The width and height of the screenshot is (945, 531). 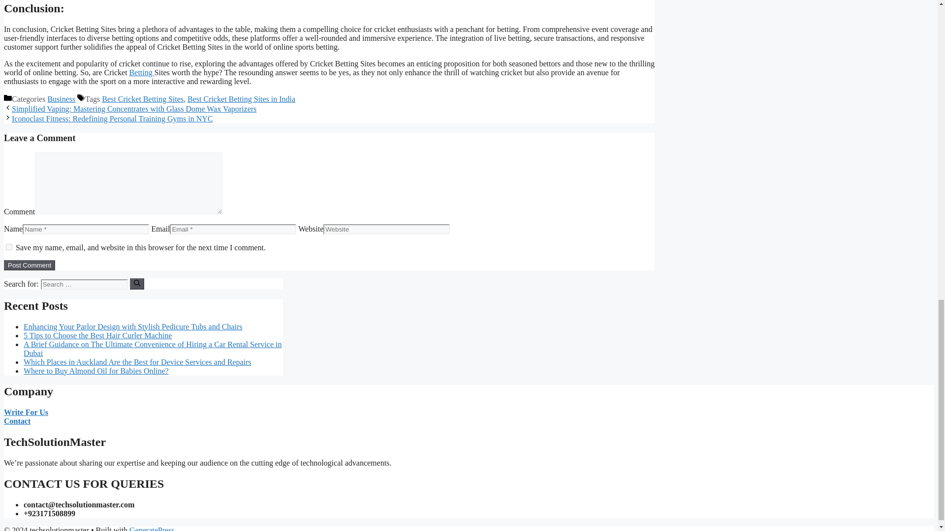 What do you see at coordinates (61, 99) in the screenshot?
I see `Business` at bounding box center [61, 99].